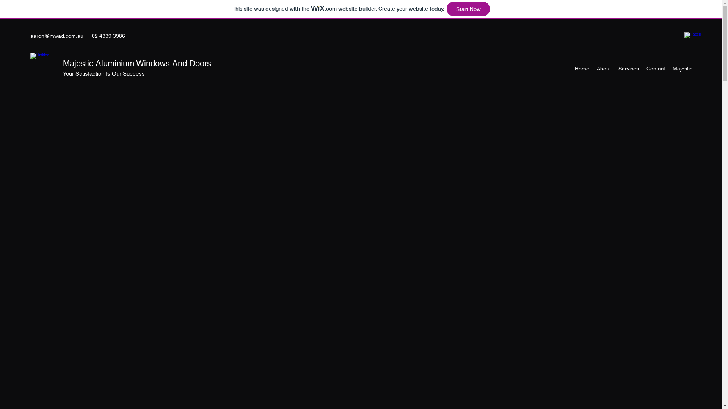 This screenshot has height=409, width=728. I want to click on Majestic, so click(682, 69).